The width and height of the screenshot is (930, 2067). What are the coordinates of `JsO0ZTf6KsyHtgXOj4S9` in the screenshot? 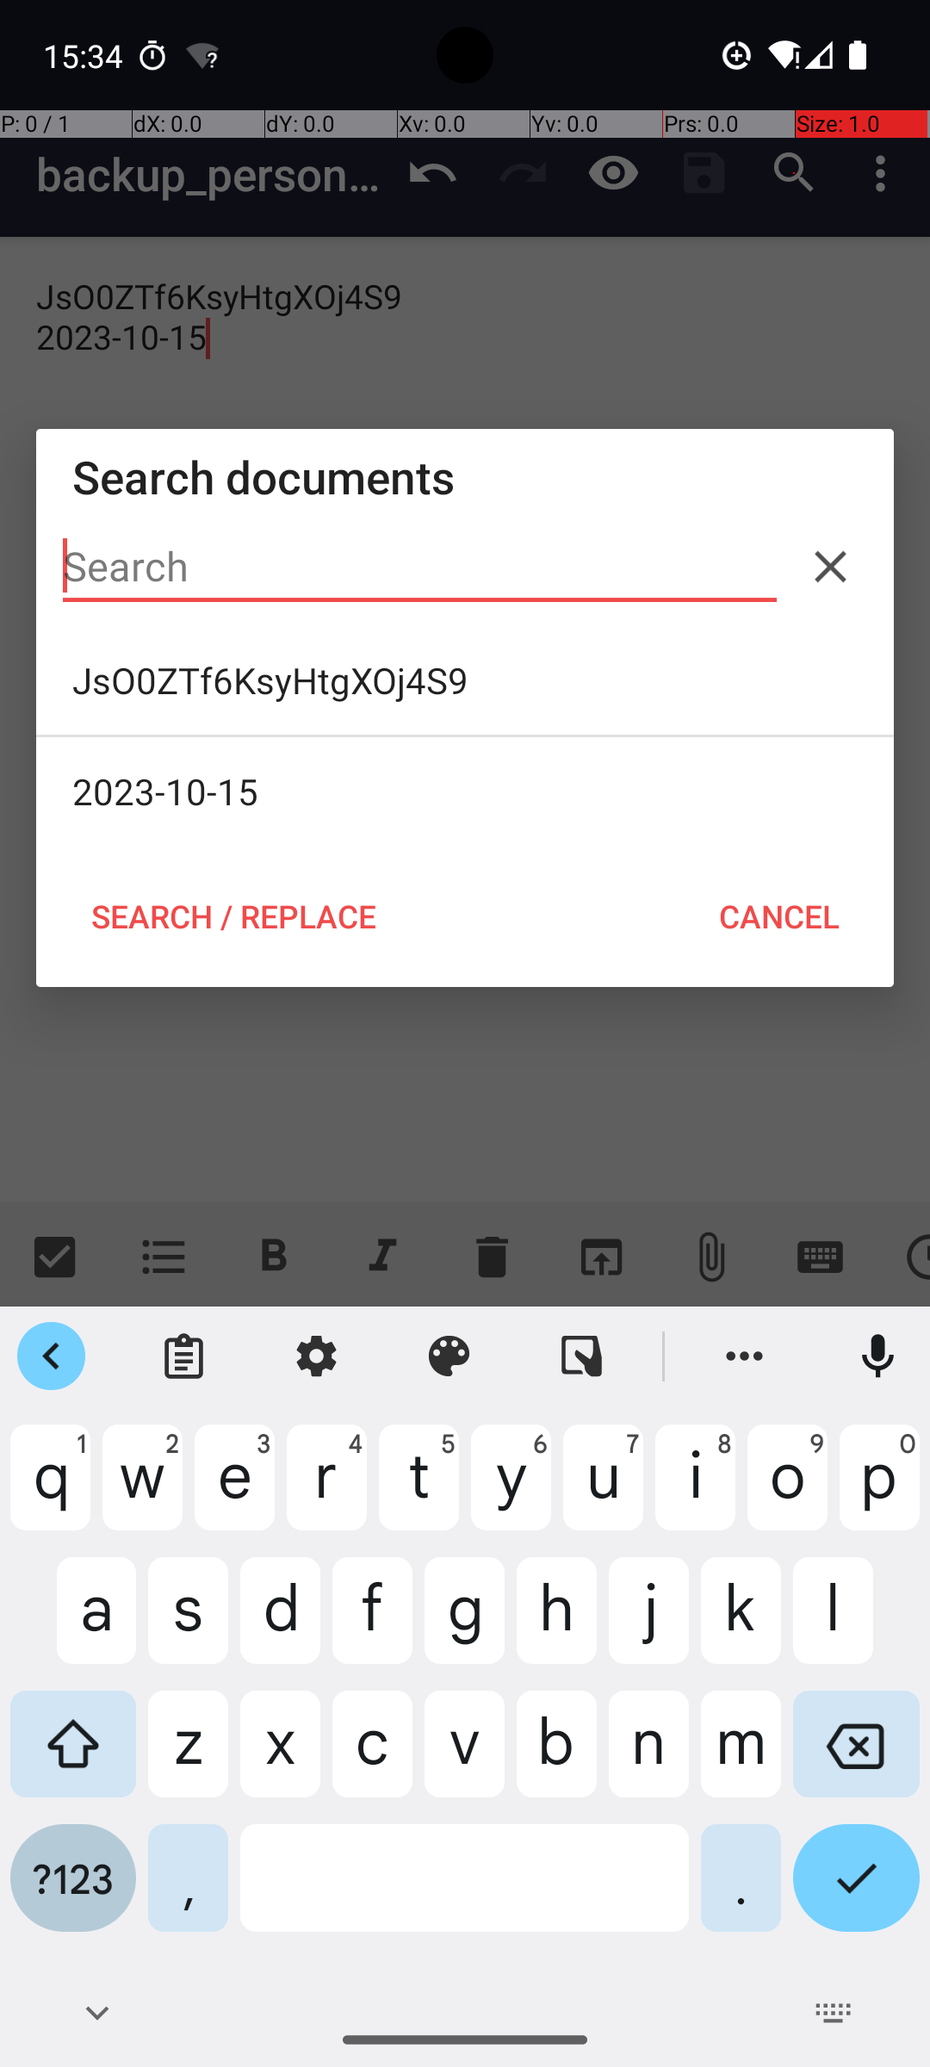 It's located at (465, 680).